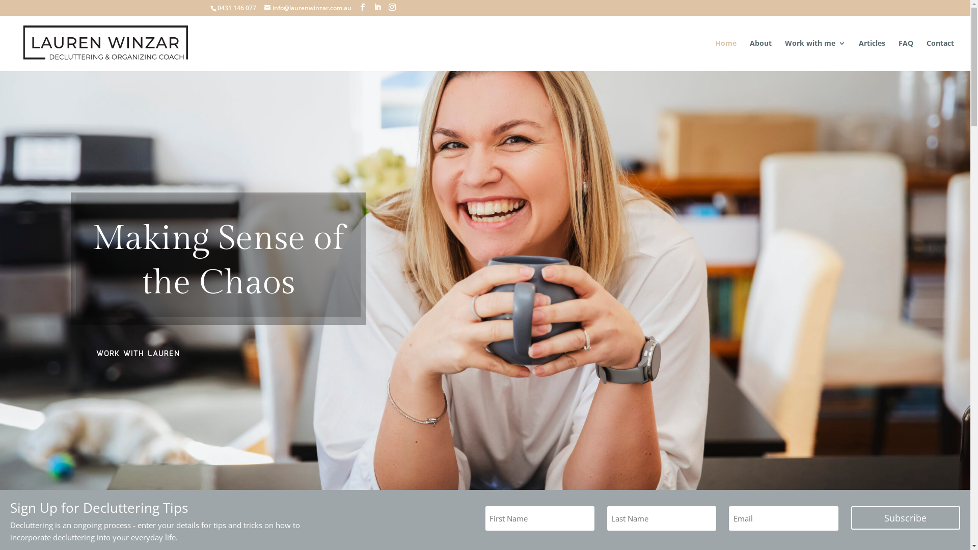 The width and height of the screenshot is (978, 550). I want to click on Contact, so click(940, 55).